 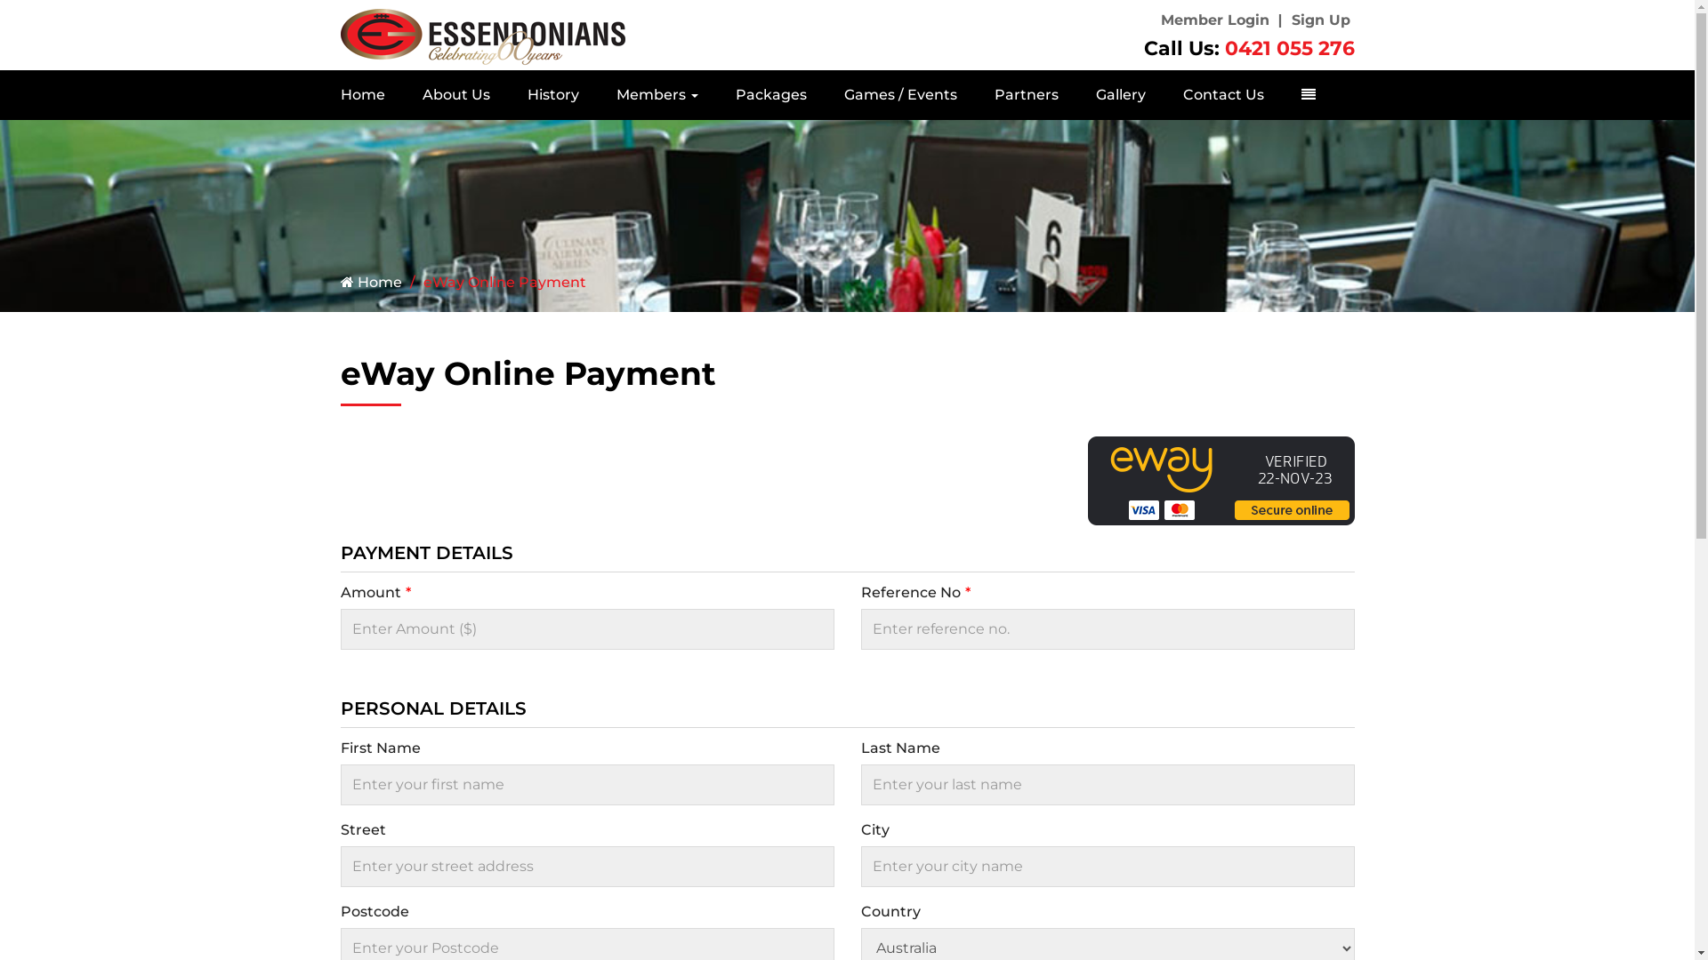 What do you see at coordinates (1289, 48) in the screenshot?
I see `0421 055 276` at bounding box center [1289, 48].